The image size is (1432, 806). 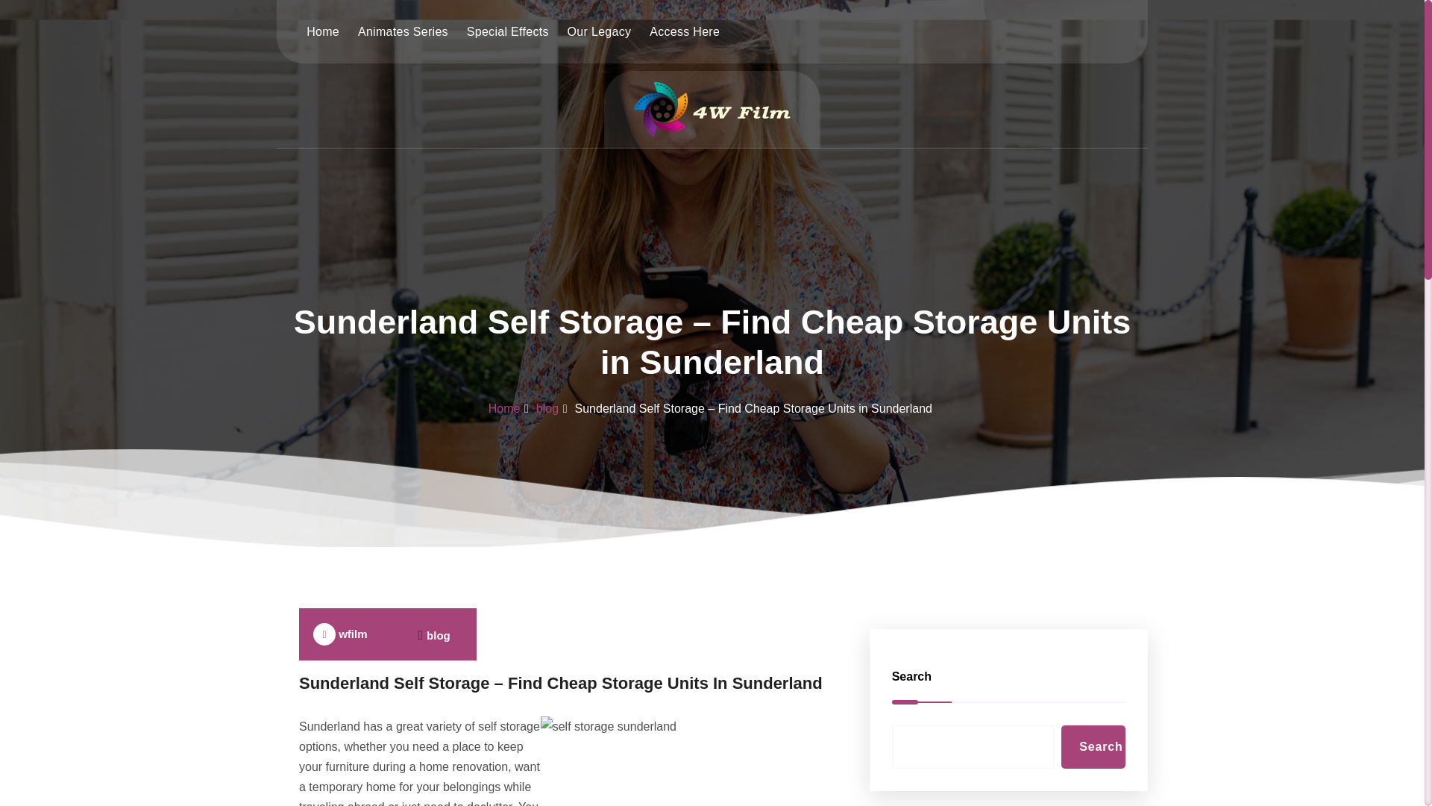 What do you see at coordinates (439, 635) in the screenshot?
I see `blog` at bounding box center [439, 635].